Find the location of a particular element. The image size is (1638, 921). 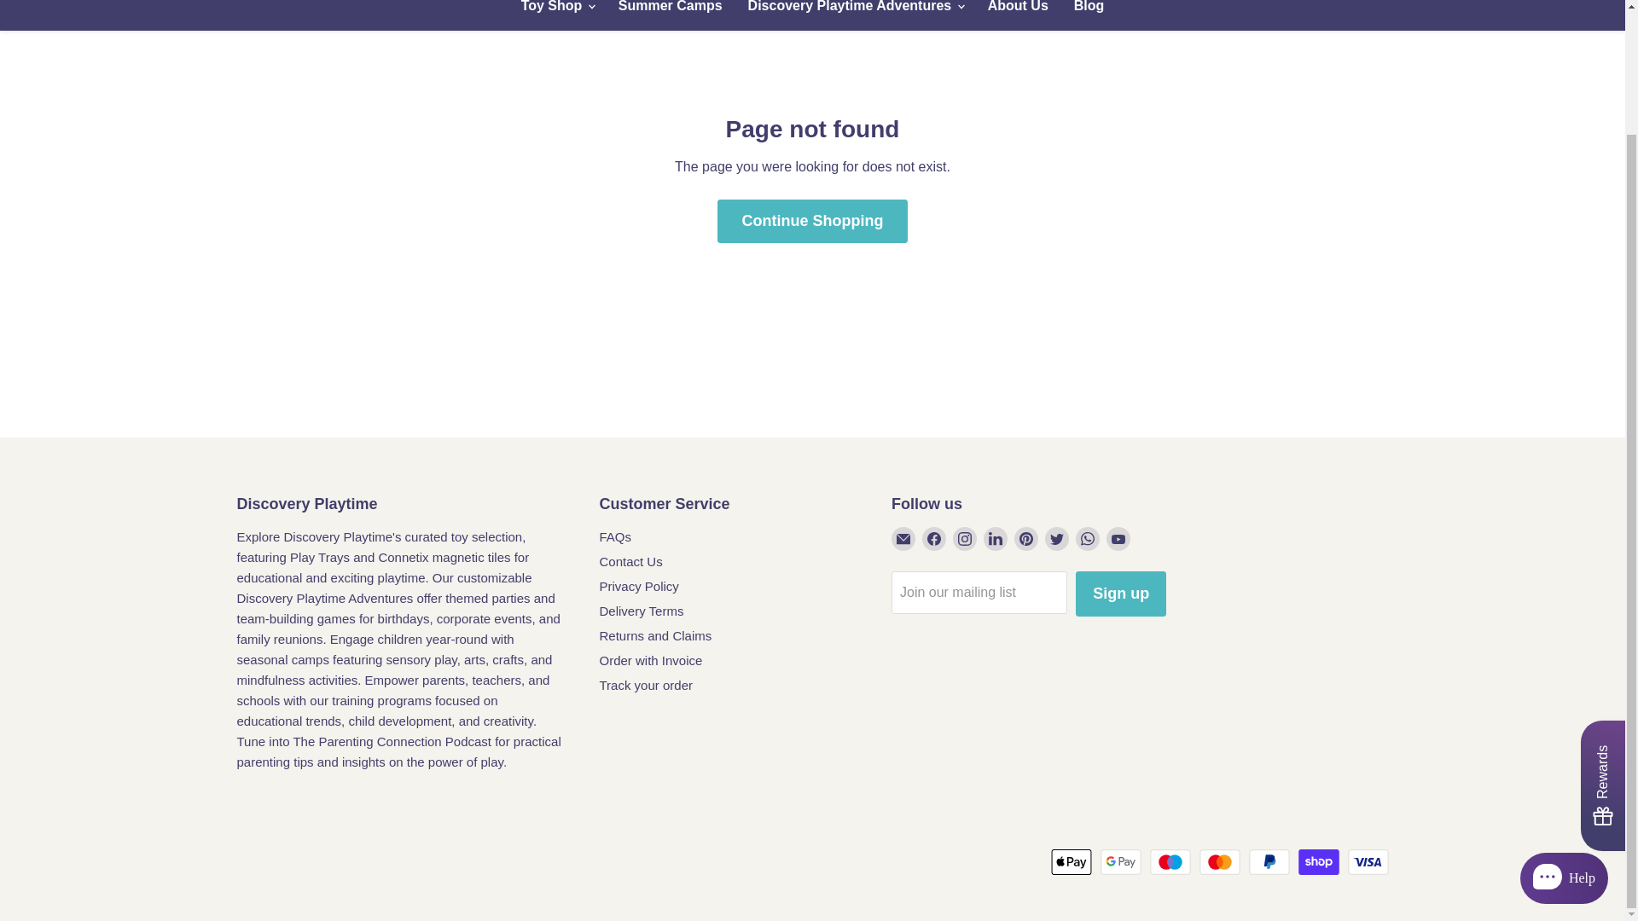

YouTube is located at coordinates (1118, 538).